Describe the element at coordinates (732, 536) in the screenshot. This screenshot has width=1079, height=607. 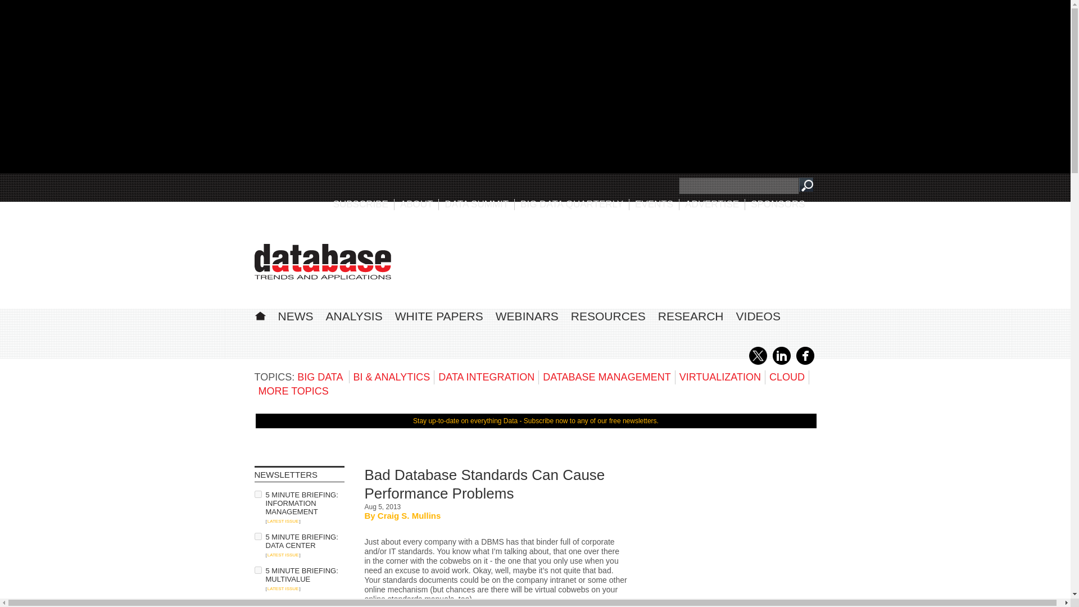
I see `3rd party ad content` at that location.